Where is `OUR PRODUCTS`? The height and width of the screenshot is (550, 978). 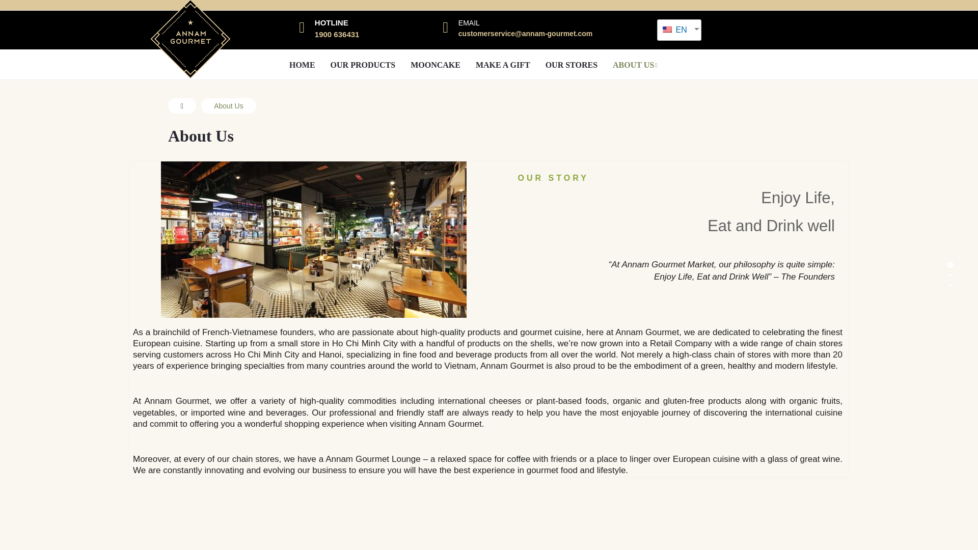 OUR PRODUCTS is located at coordinates (363, 65).